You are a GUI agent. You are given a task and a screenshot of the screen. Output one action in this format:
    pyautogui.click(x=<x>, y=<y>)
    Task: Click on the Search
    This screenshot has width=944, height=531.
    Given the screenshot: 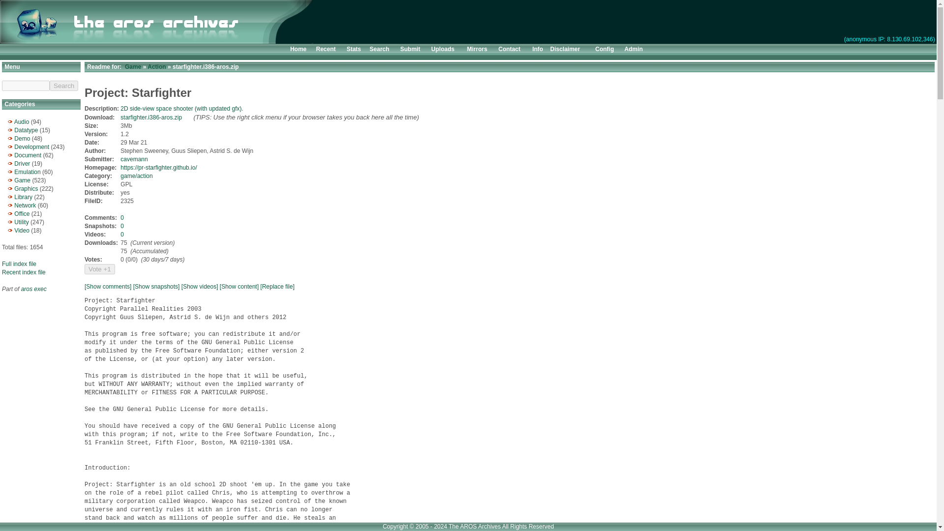 What is the action you would take?
    pyautogui.click(x=380, y=49)
    